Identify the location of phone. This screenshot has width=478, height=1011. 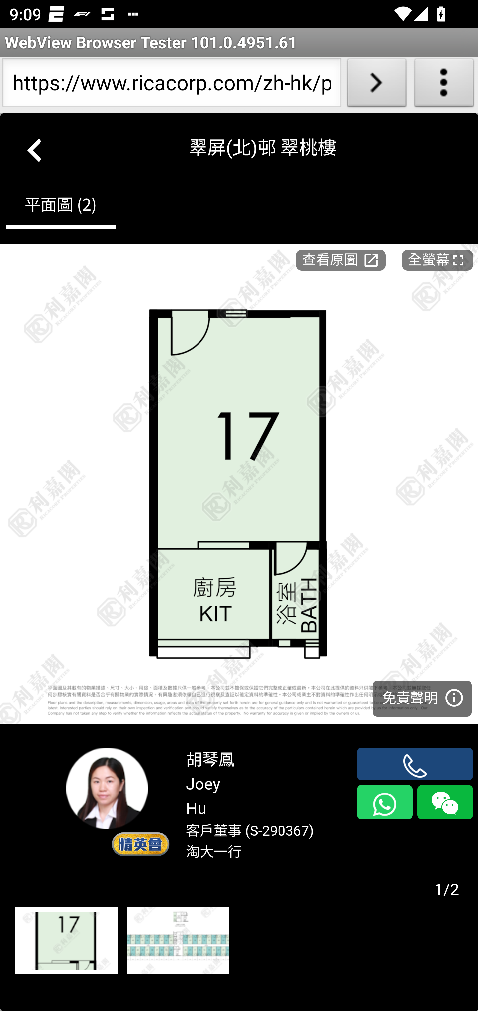
(415, 764).